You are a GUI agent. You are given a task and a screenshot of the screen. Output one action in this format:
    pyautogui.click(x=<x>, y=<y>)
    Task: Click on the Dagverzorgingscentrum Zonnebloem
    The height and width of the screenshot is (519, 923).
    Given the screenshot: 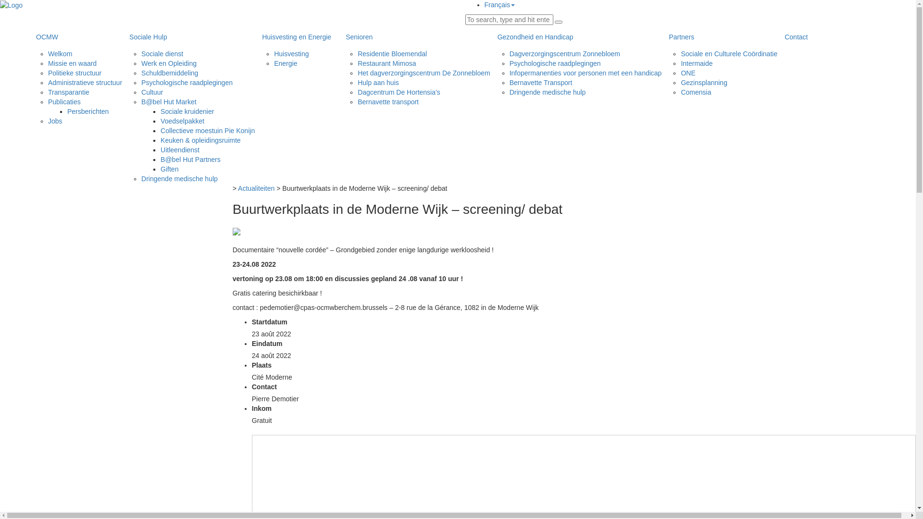 What is the action you would take?
    pyautogui.click(x=565, y=54)
    